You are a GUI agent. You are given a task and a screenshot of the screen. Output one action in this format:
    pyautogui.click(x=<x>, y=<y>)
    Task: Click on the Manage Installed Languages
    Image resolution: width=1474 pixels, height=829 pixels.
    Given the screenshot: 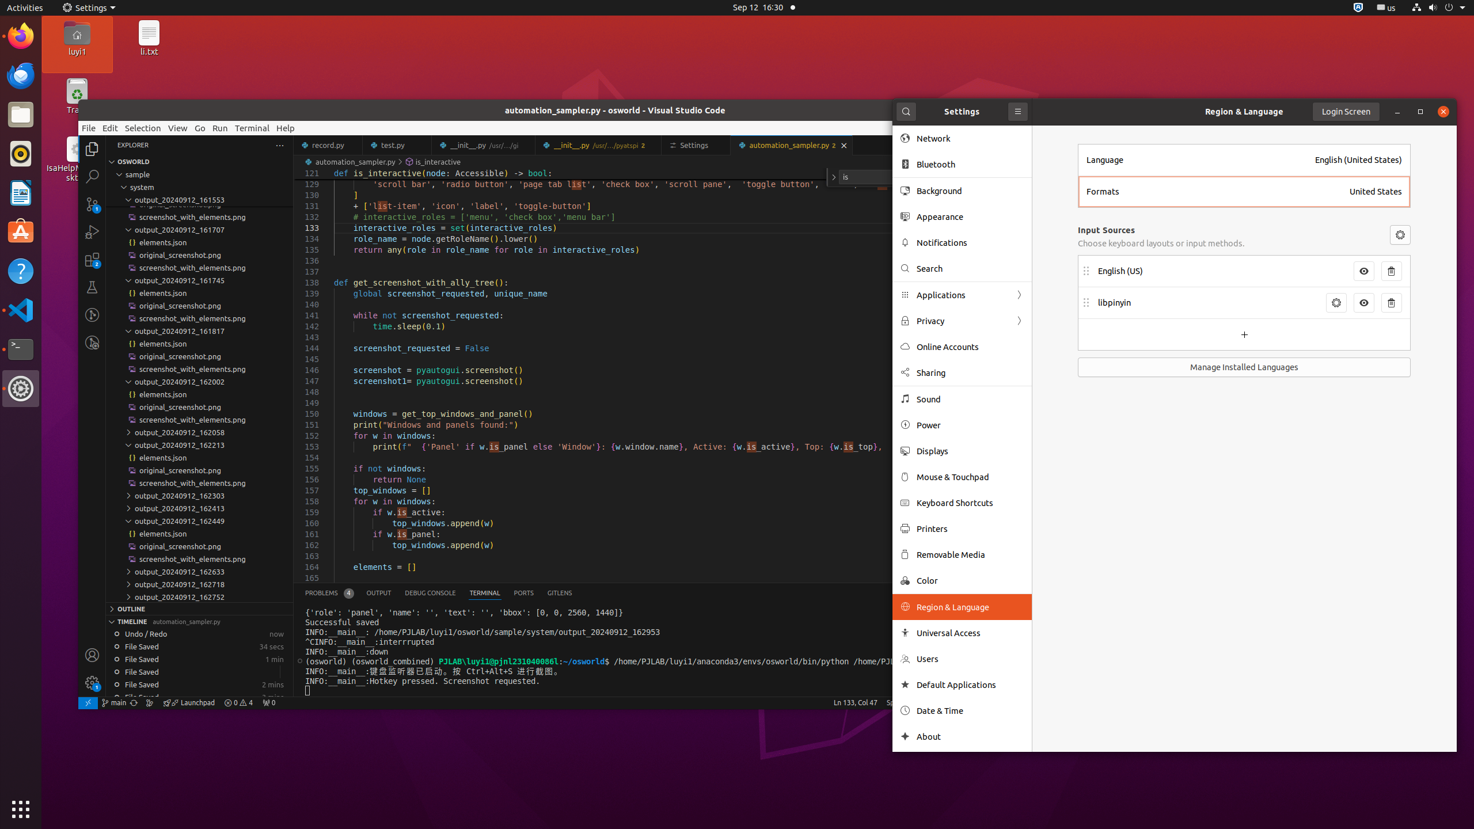 What is the action you would take?
    pyautogui.click(x=1244, y=367)
    